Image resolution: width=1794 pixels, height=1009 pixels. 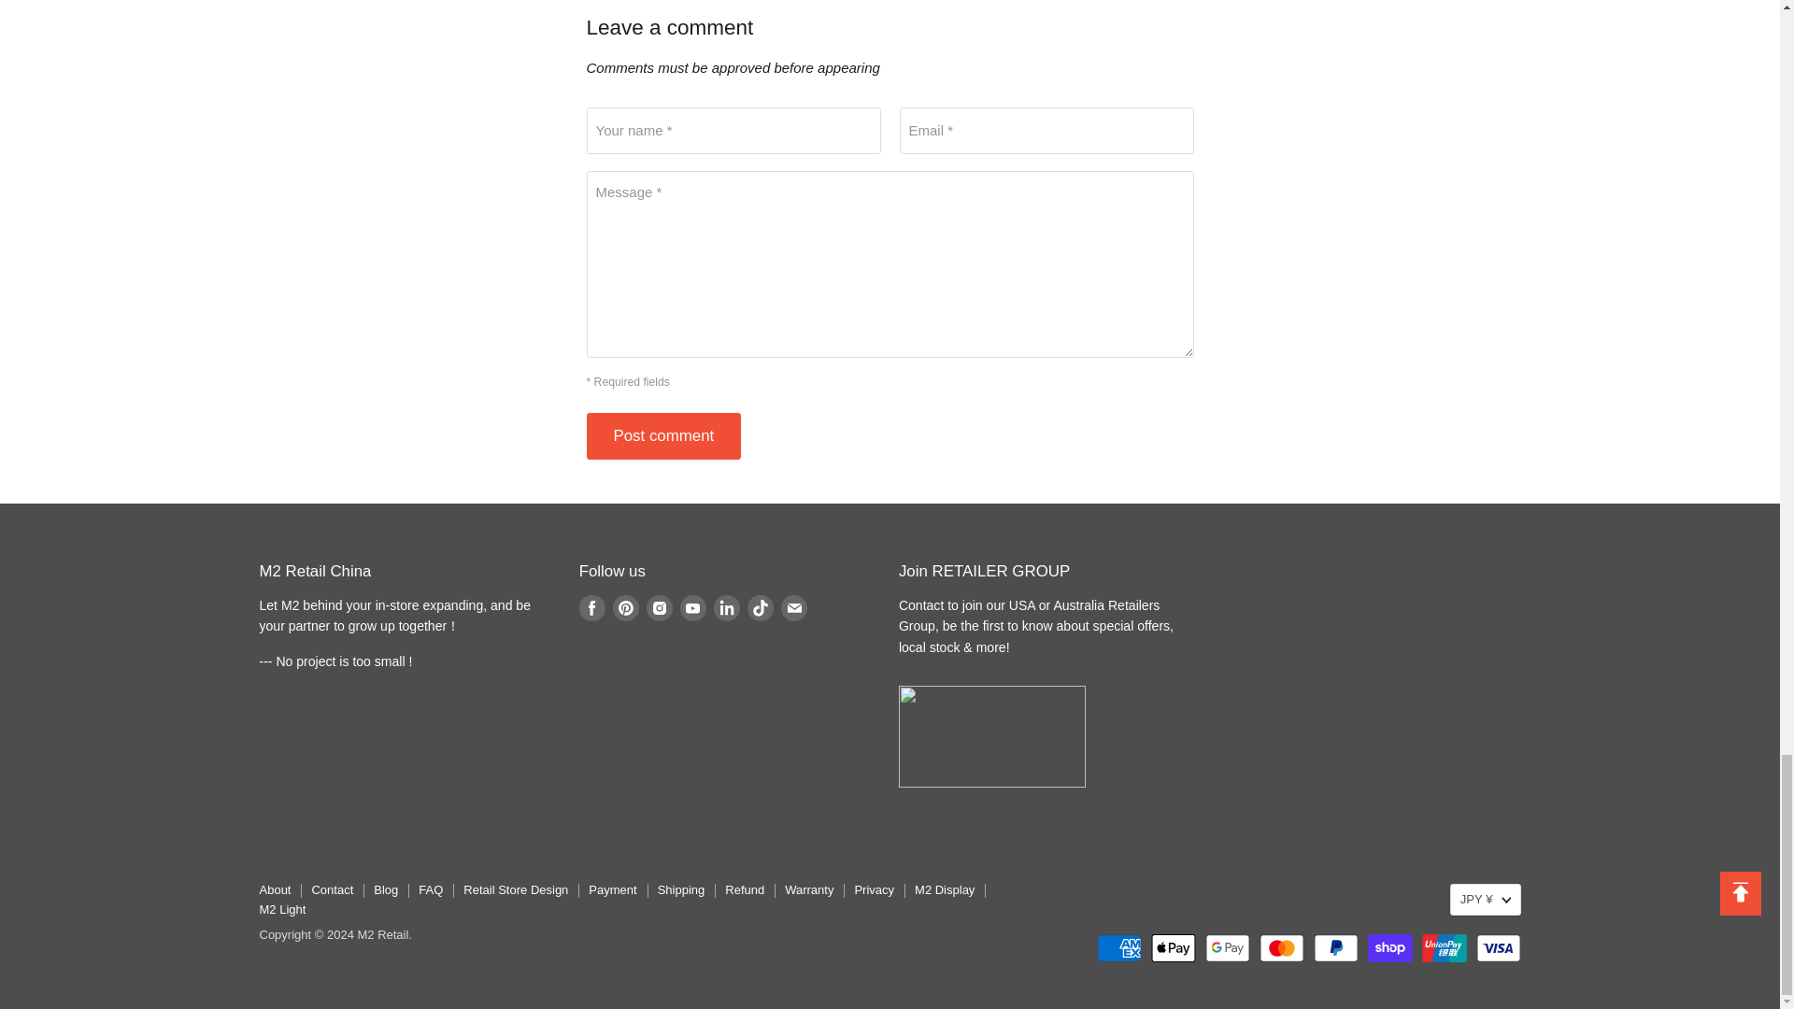 What do you see at coordinates (1228, 948) in the screenshot?
I see `Google Pay` at bounding box center [1228, 948].